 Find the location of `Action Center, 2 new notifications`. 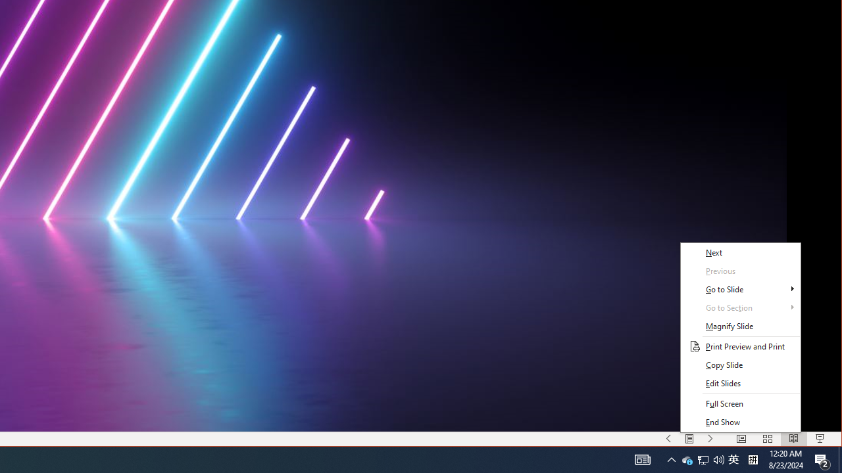

Action Center, 2 new notifications is located at coordinates (687, 460).